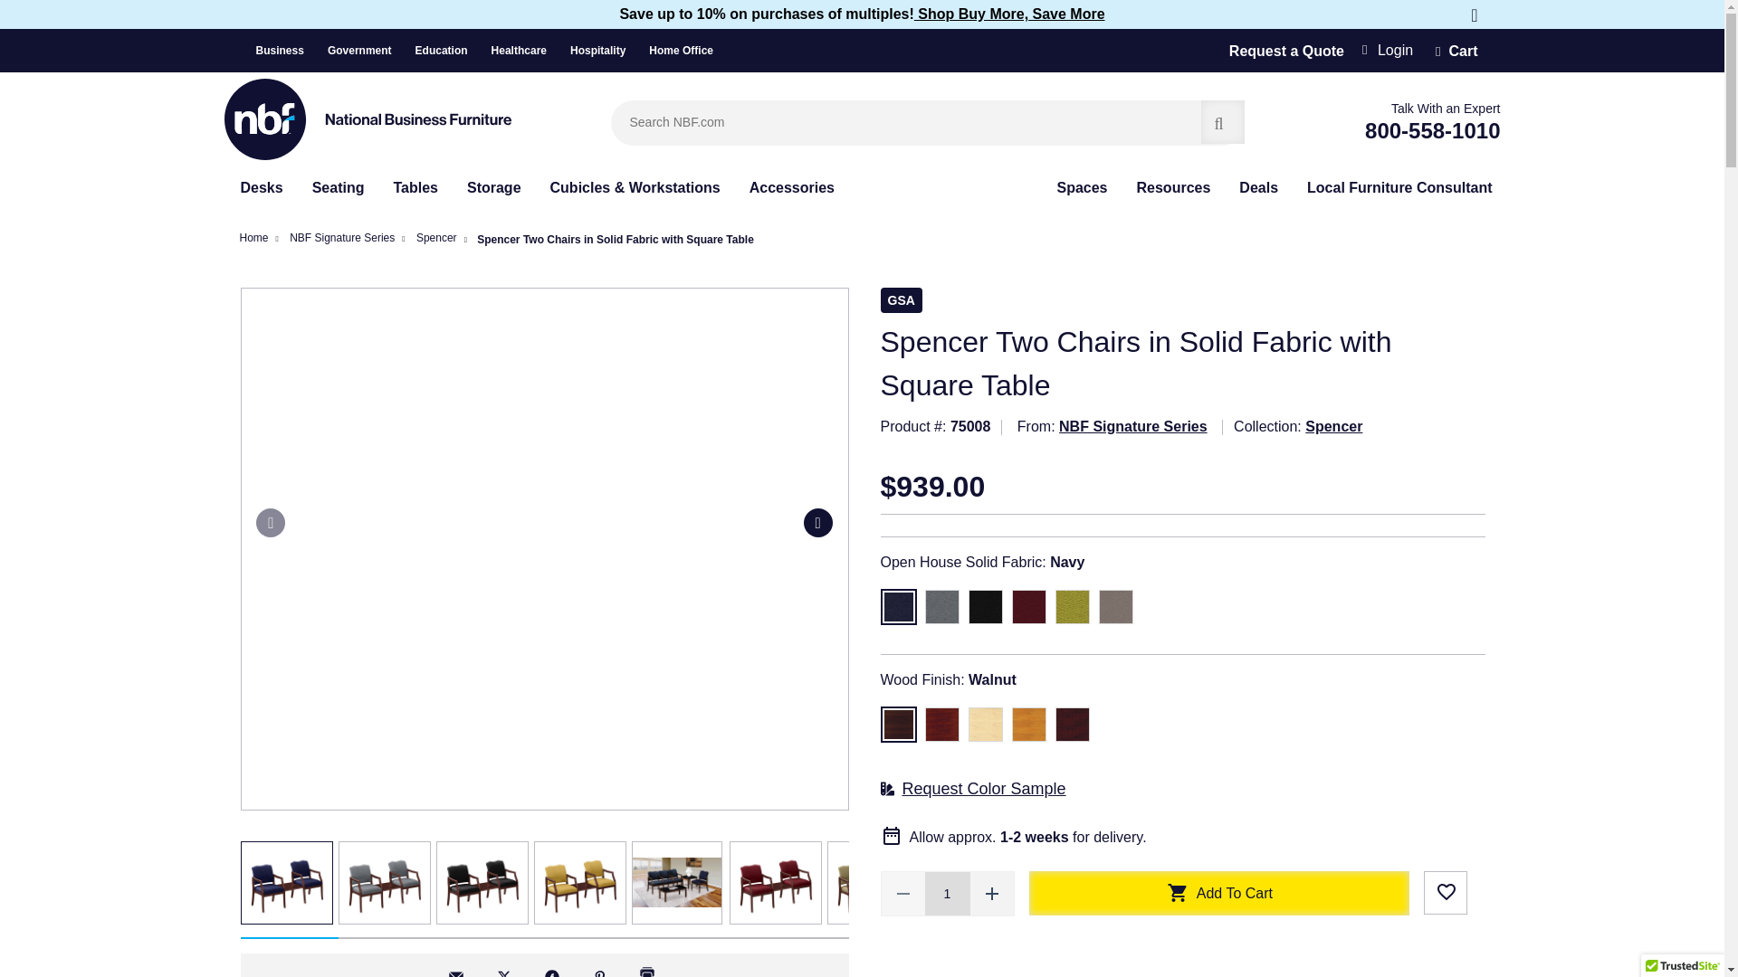  Describe the element at coordinates (369, 50) in the screenshot. I see `Government` at that location.